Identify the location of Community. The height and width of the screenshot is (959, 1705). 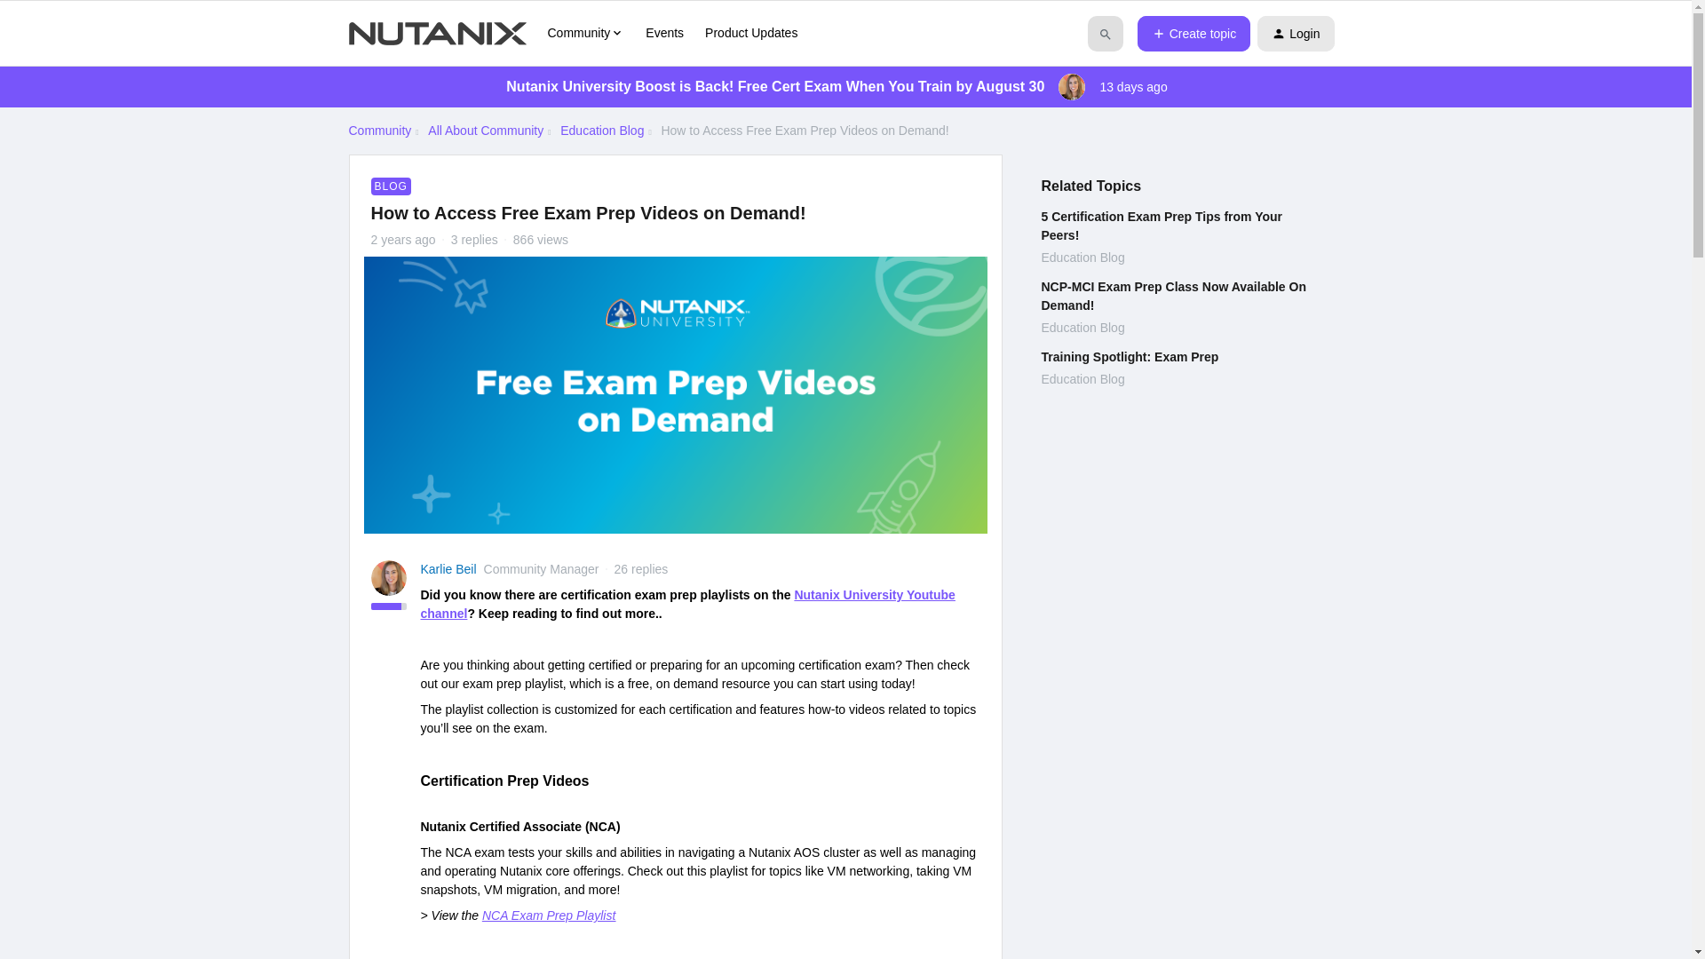
(585, 33).